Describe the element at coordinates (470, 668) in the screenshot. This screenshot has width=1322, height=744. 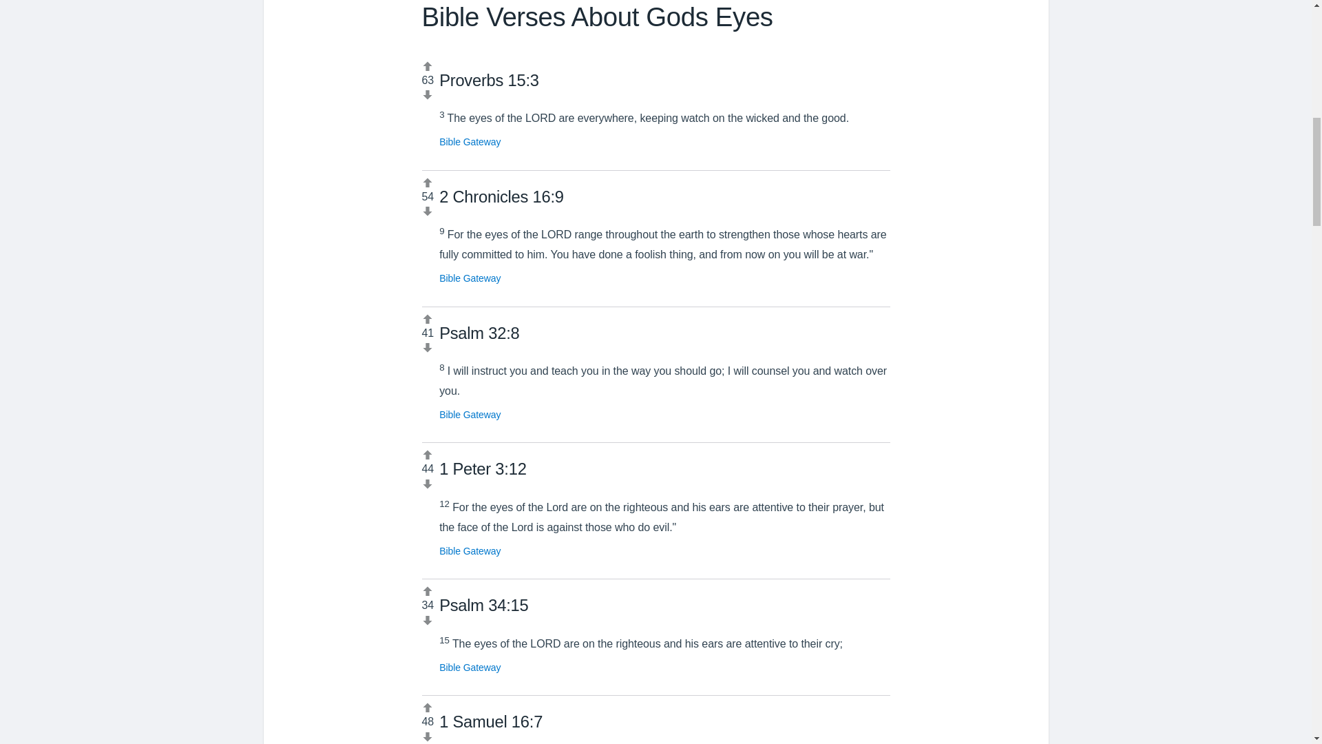
I see `Bible Gateway` at that location.